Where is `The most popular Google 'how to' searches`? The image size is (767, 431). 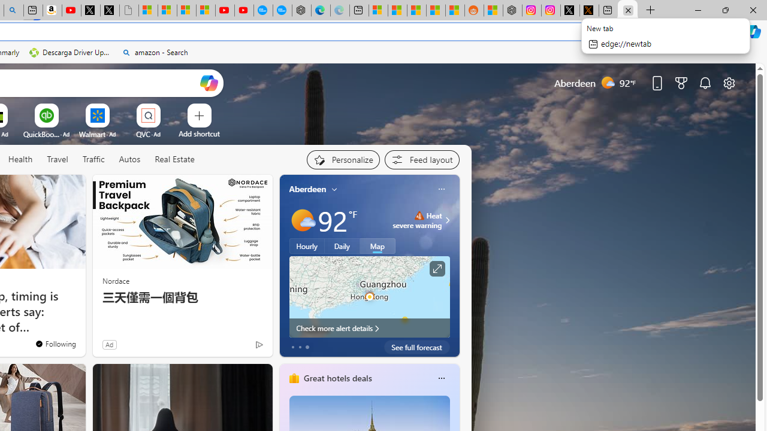
The most popular Google 'how to' searches is located at coordinates (282, 11).